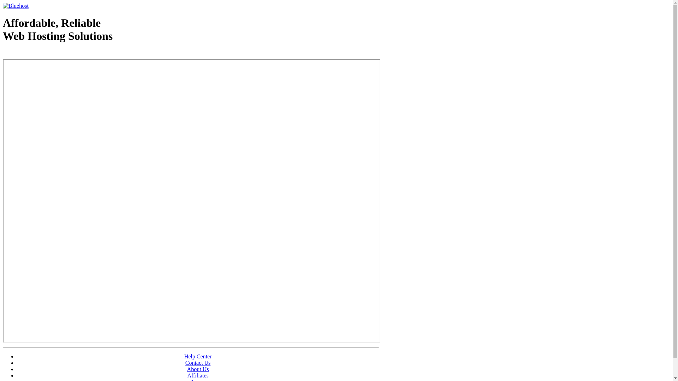  I want to click on Contact Us, so click(198, 363).